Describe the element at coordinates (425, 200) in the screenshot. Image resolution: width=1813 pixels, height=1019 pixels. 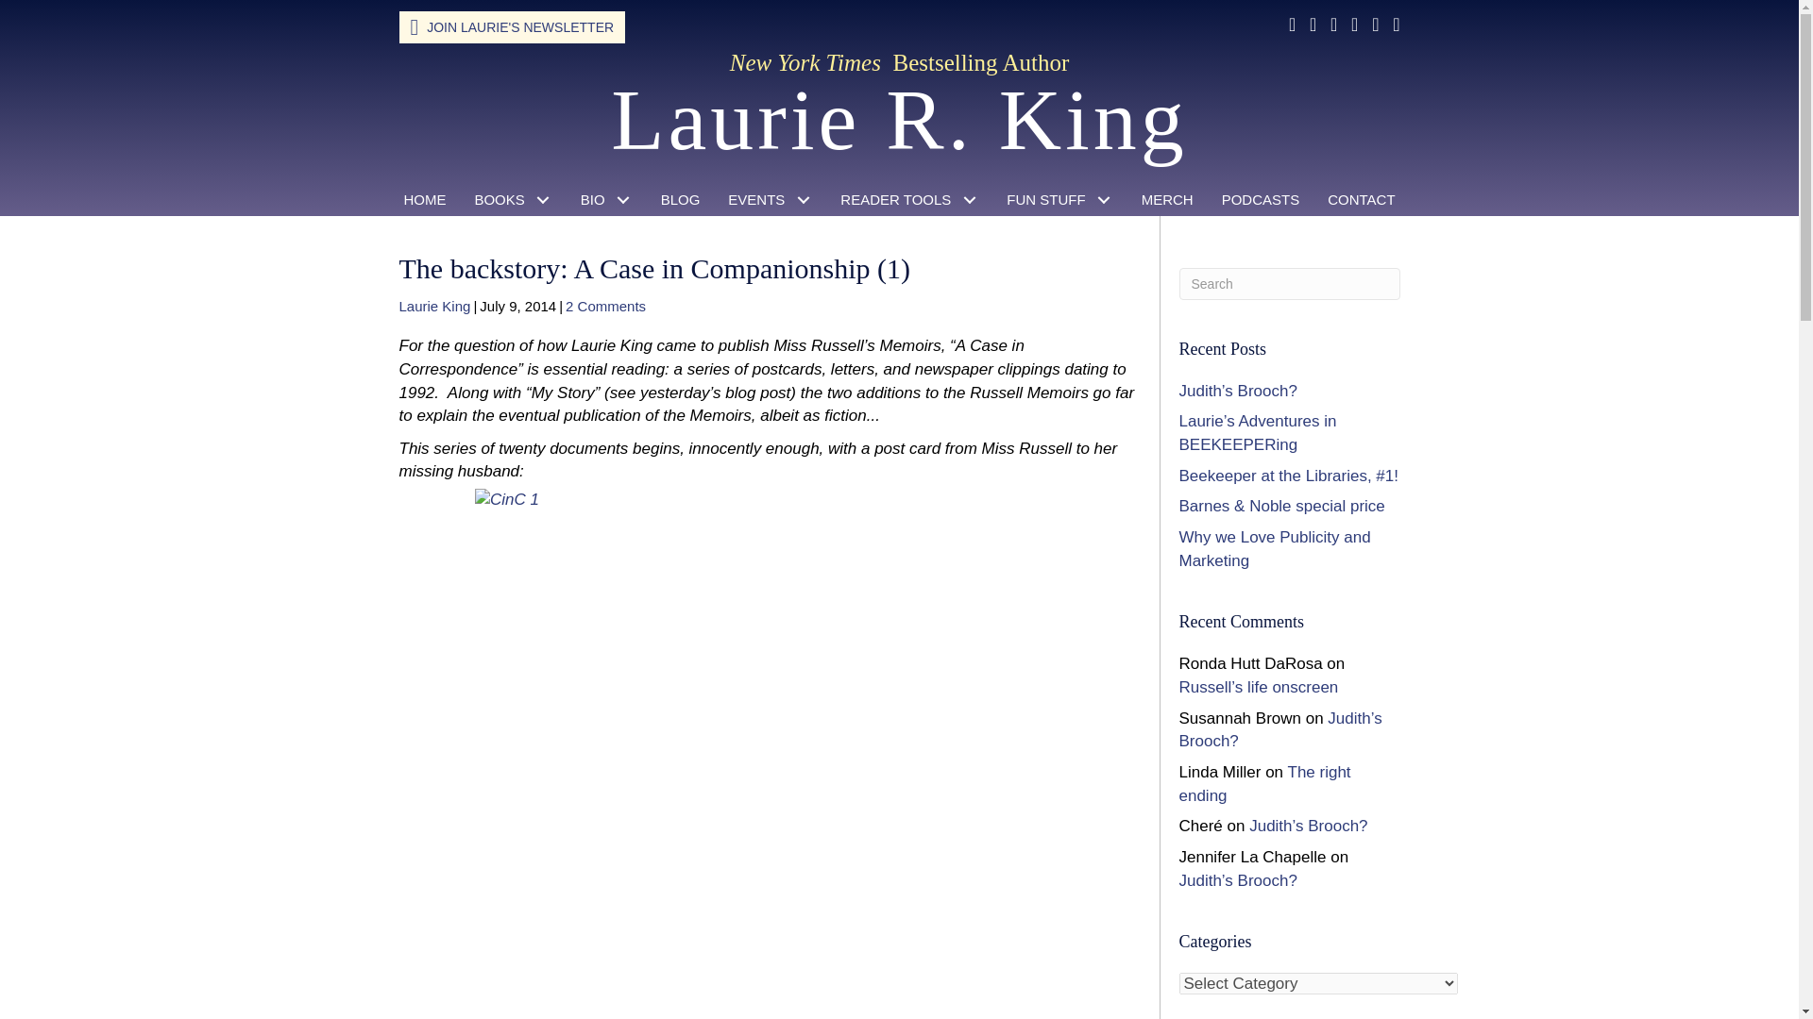
I see `HOME` at that location.